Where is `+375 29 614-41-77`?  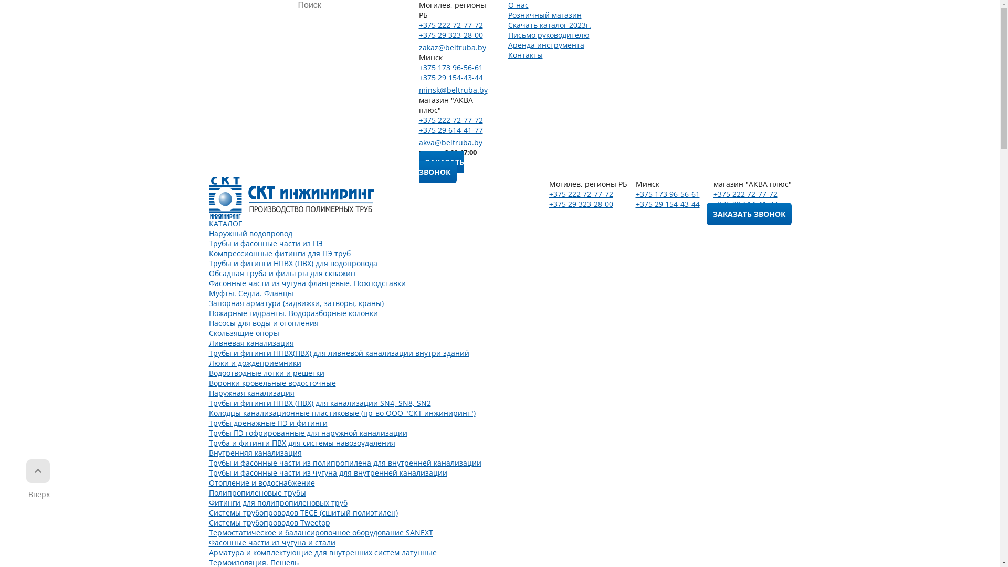 +375 29 614-41-77 is located at coordinates (451, 130).